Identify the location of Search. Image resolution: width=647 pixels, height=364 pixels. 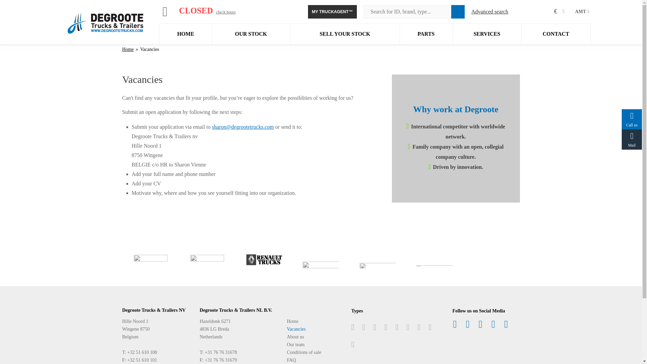
(458, 12).